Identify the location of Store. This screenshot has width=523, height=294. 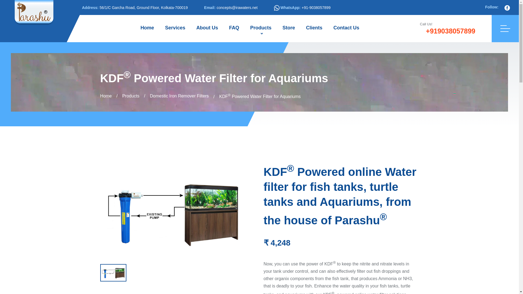
(289, 28).